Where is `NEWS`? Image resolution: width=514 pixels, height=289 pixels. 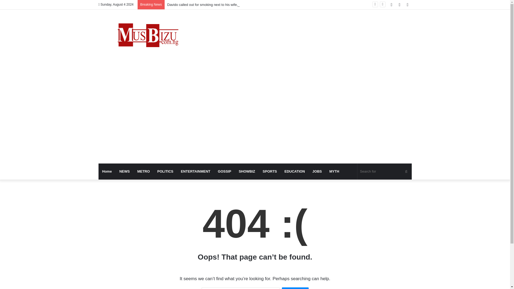
NEWS is located at coordinates (125, 171).